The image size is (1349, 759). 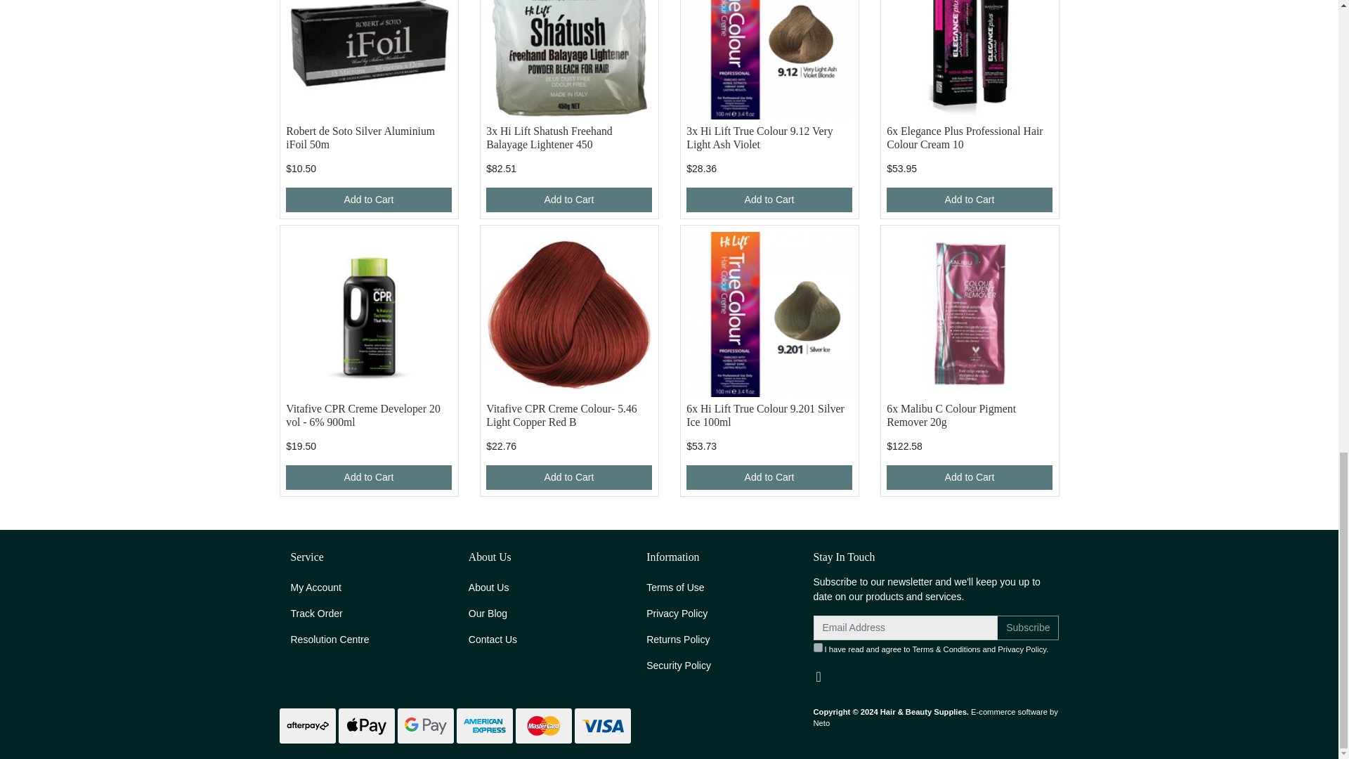 What do you see at coordinates (769, 477) in the screenshot?
I see `Add 6x Hi Lift True Colour 9.201 Silver Ice 100ml to Cart` at bounding box center [769, 477].